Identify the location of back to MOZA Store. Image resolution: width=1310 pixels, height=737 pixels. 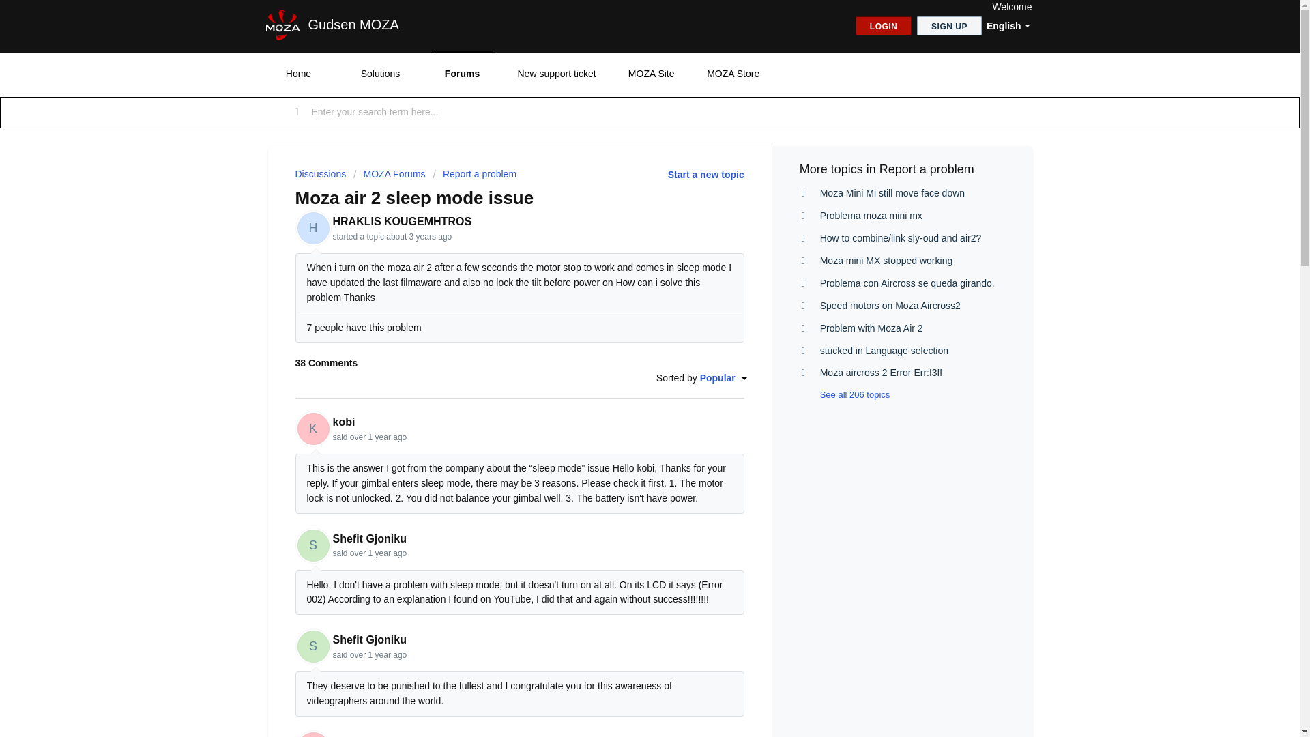
(733, 74).